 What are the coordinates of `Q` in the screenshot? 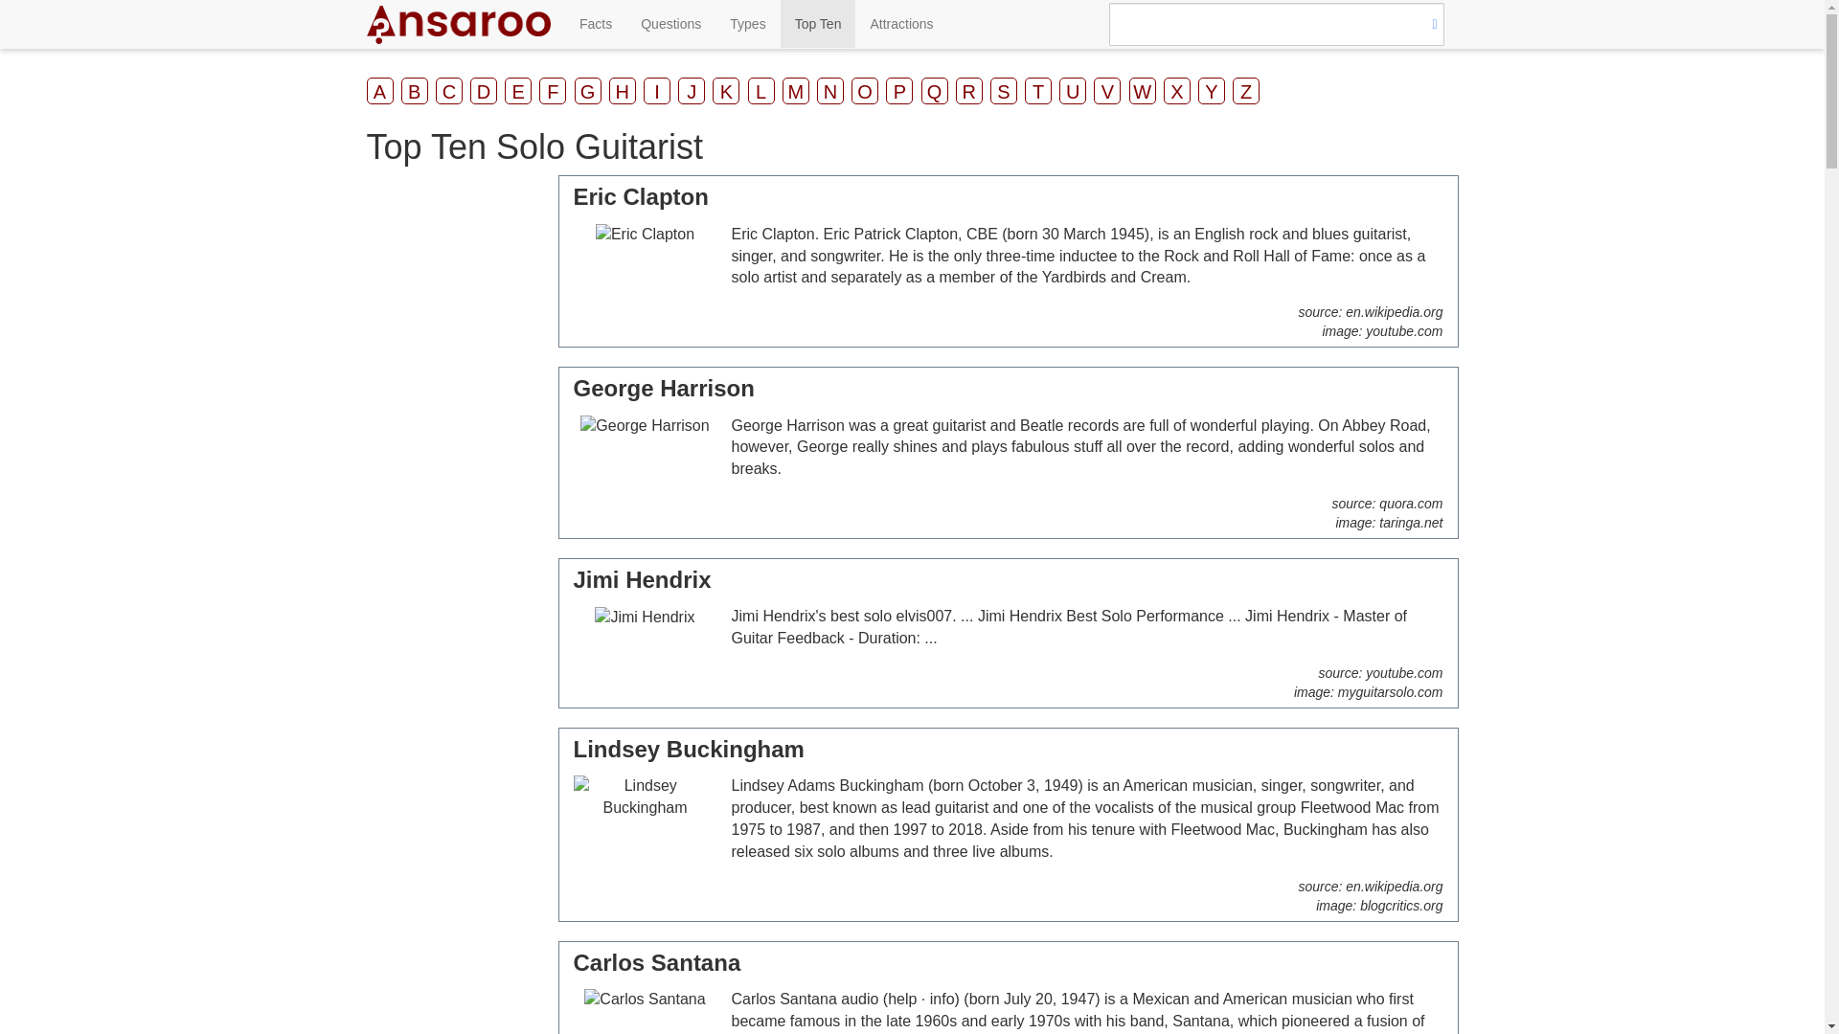 It's located at (935, 91).